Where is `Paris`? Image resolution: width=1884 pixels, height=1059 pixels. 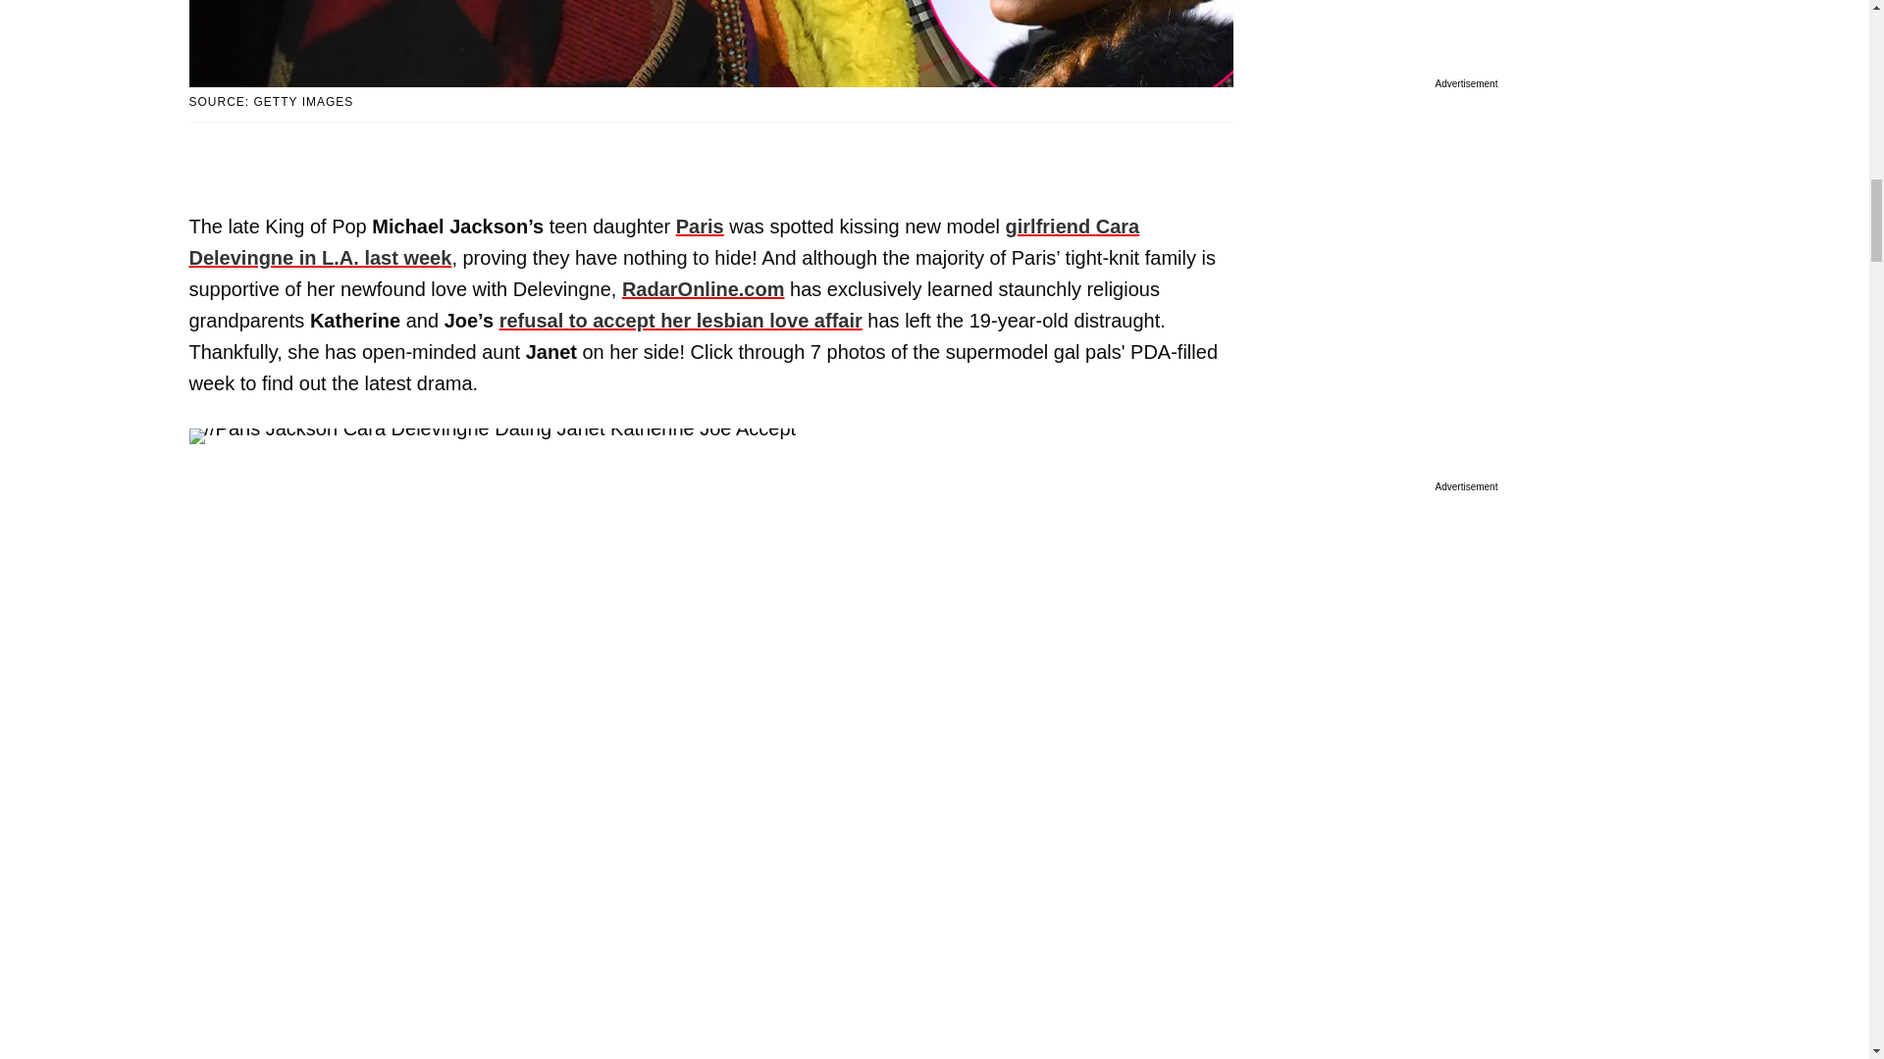 Paris is located at coordinates (700, 226).